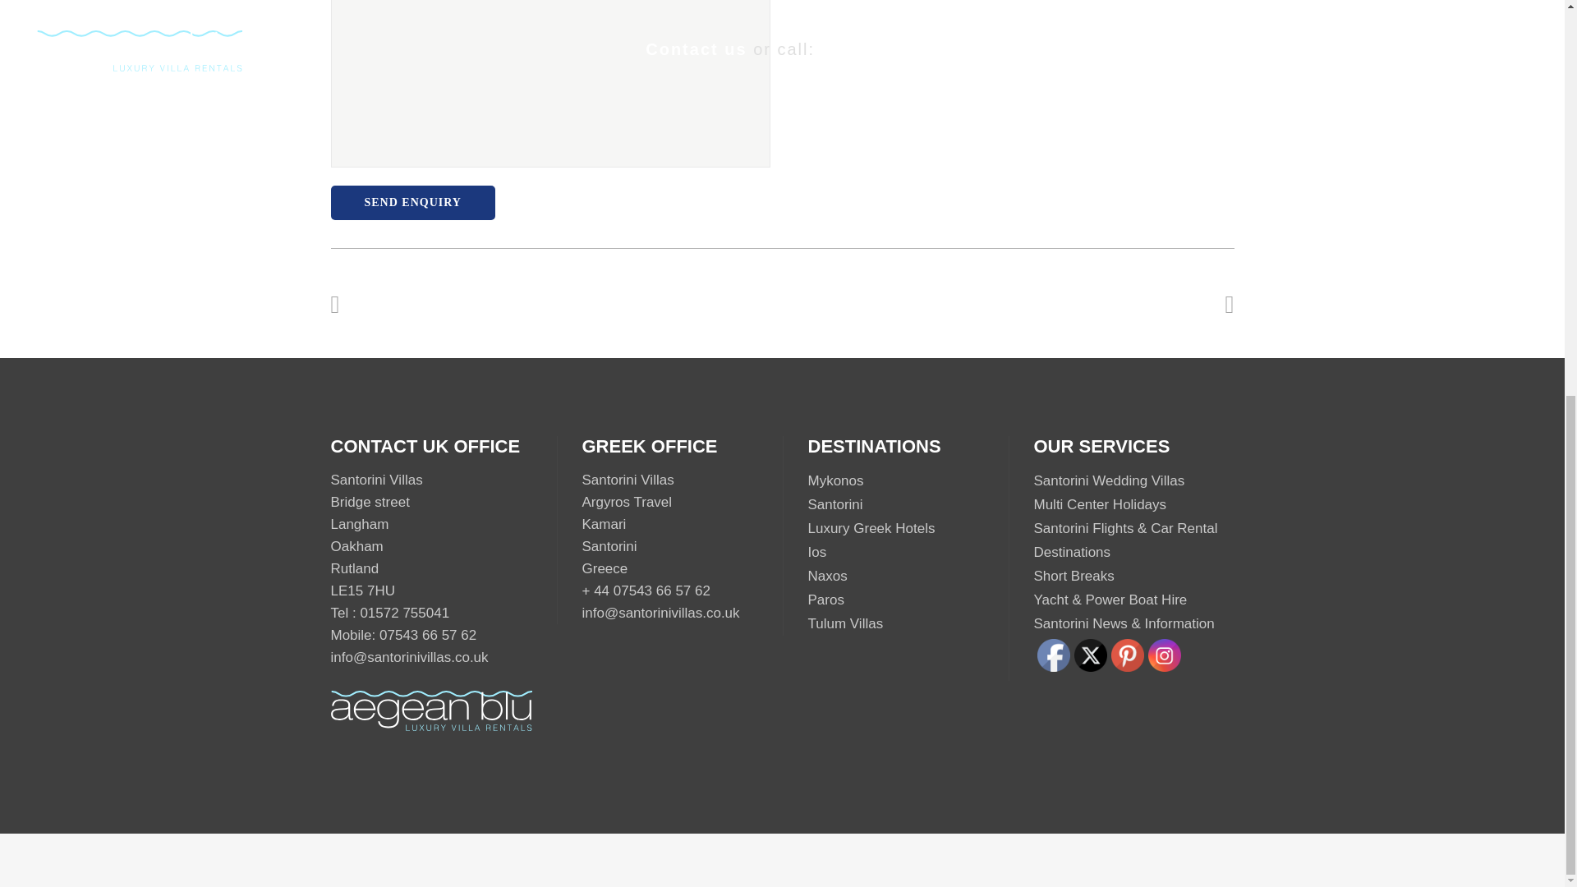 The image size is (1577, 887). I want to click on Send Enquiry, so click(412, 202).